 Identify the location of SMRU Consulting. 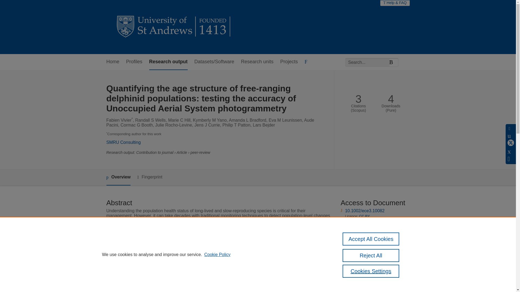
(123, 142).